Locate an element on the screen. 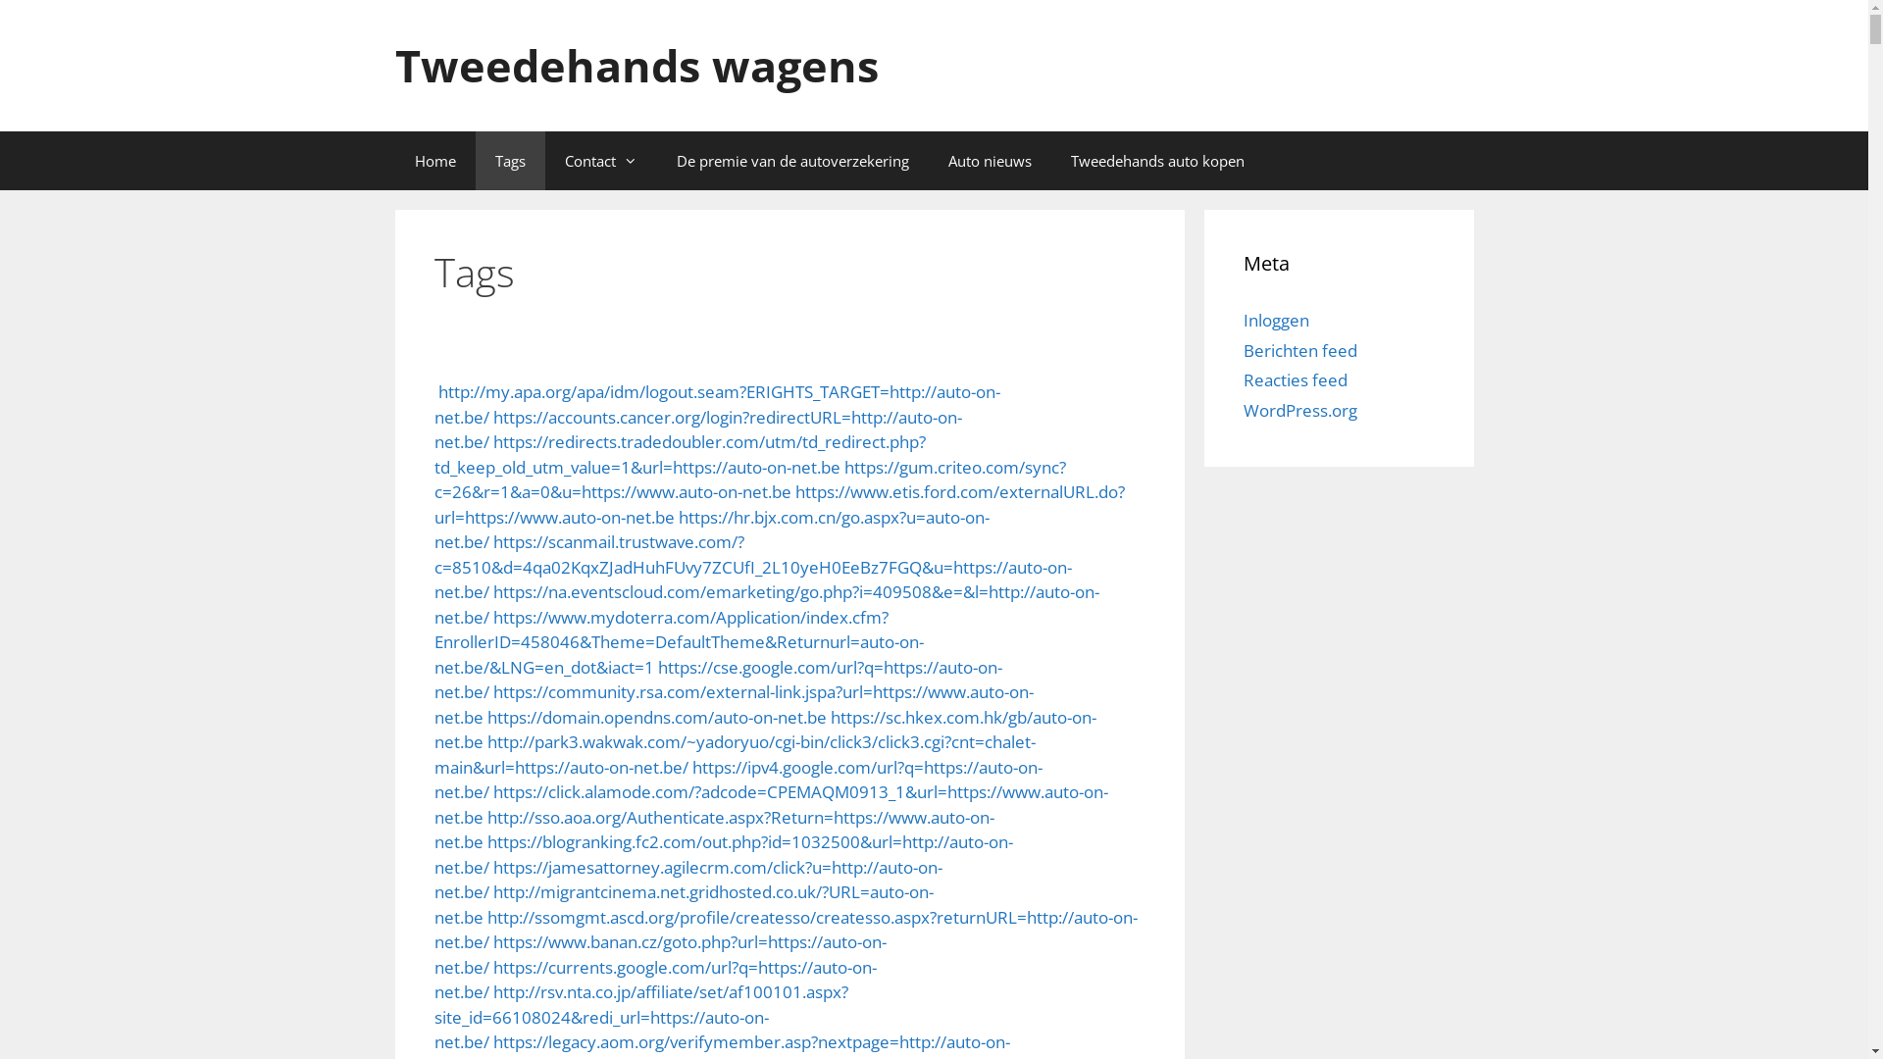 The height and width of the screenshot is (1059, 1883). Reacties feed is located at coordinates (1296, 380).